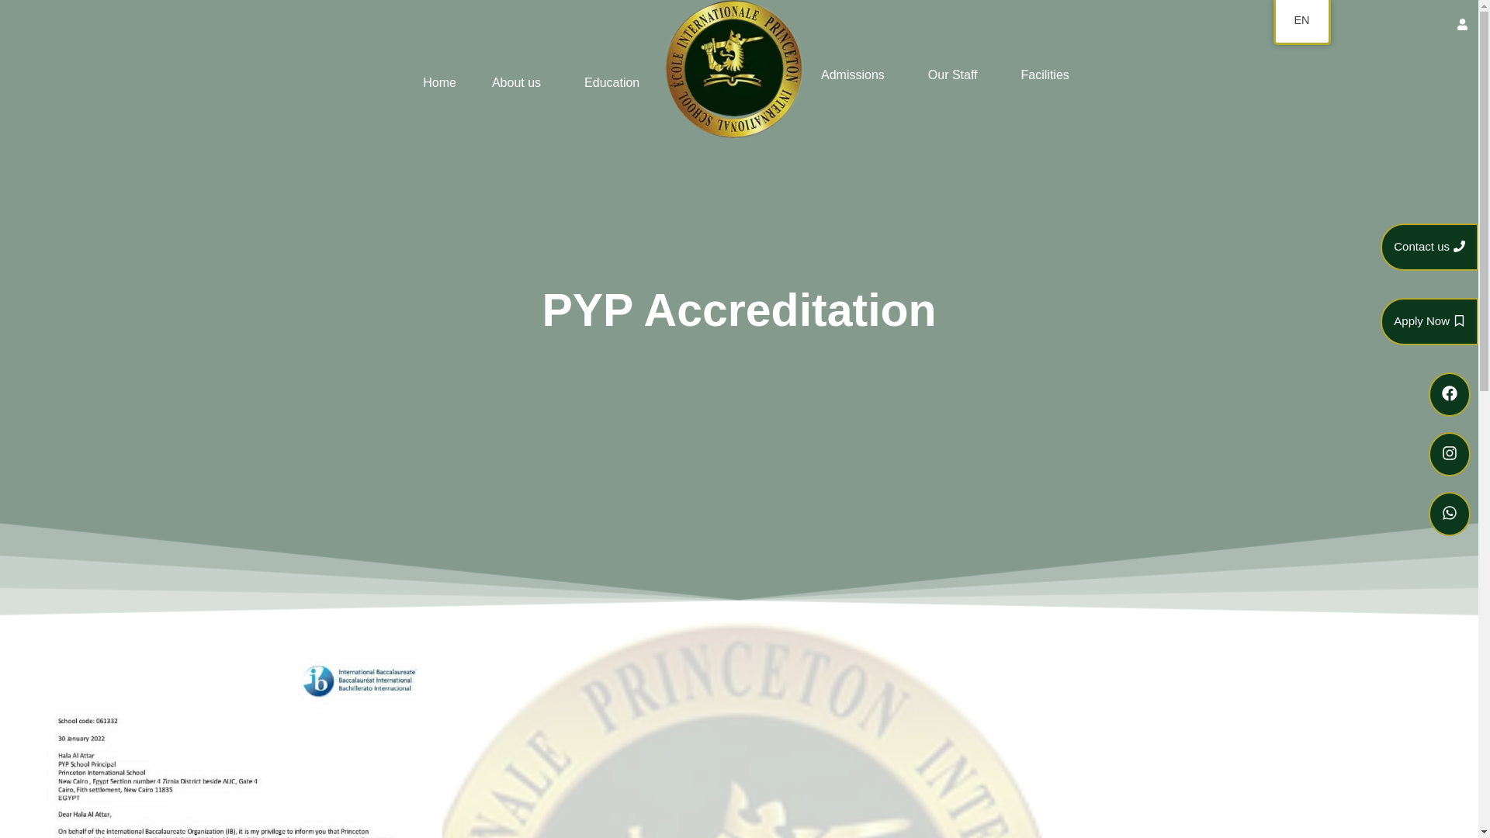 This screenshot has height=838, width=1490. What do you see at coordinates (439, 82) in the screenshot?
I see `Home` at bounding box center [439, 82].